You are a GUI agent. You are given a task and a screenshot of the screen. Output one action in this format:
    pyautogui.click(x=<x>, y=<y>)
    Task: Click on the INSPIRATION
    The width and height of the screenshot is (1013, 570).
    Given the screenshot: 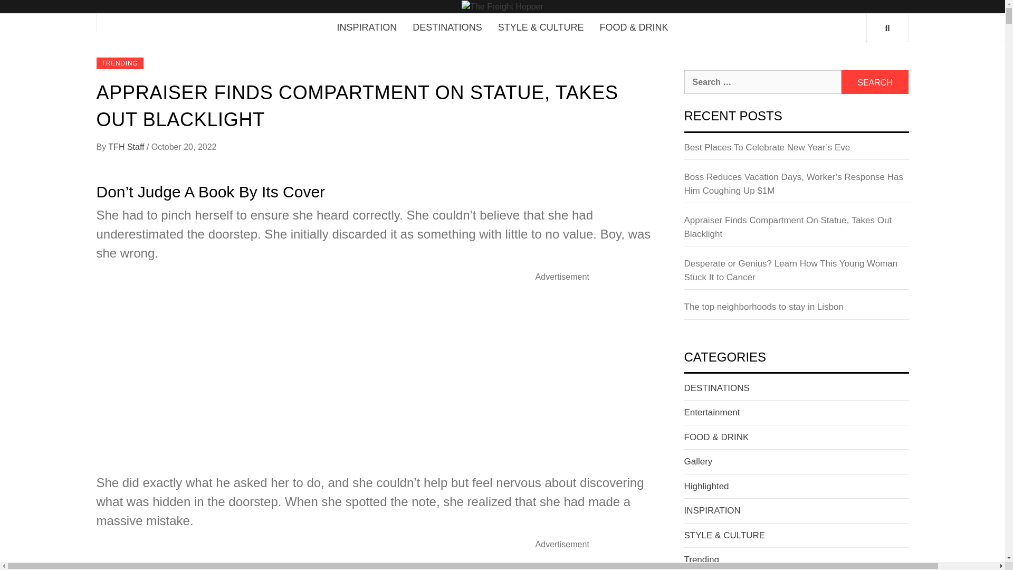 What is the action you would take?
    pyautogui.click(x=712, y=510)
    